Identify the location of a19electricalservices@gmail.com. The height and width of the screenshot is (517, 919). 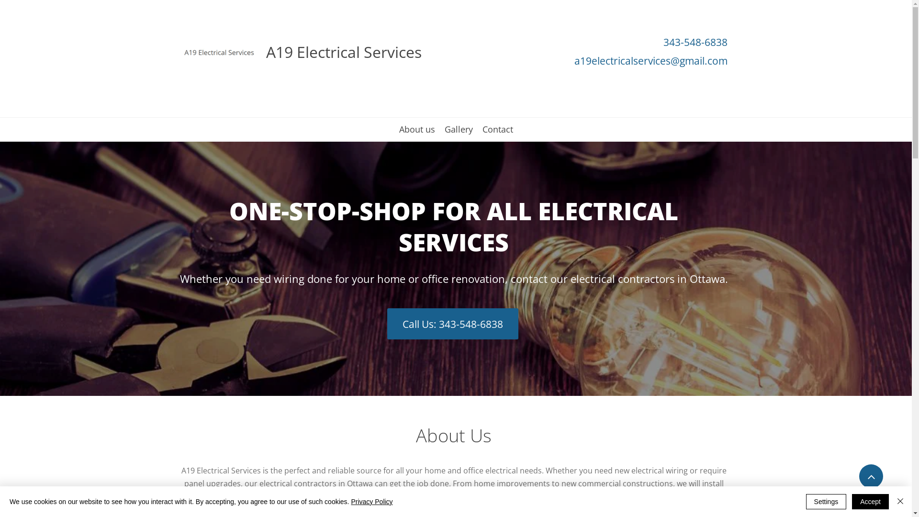
(651, 63).